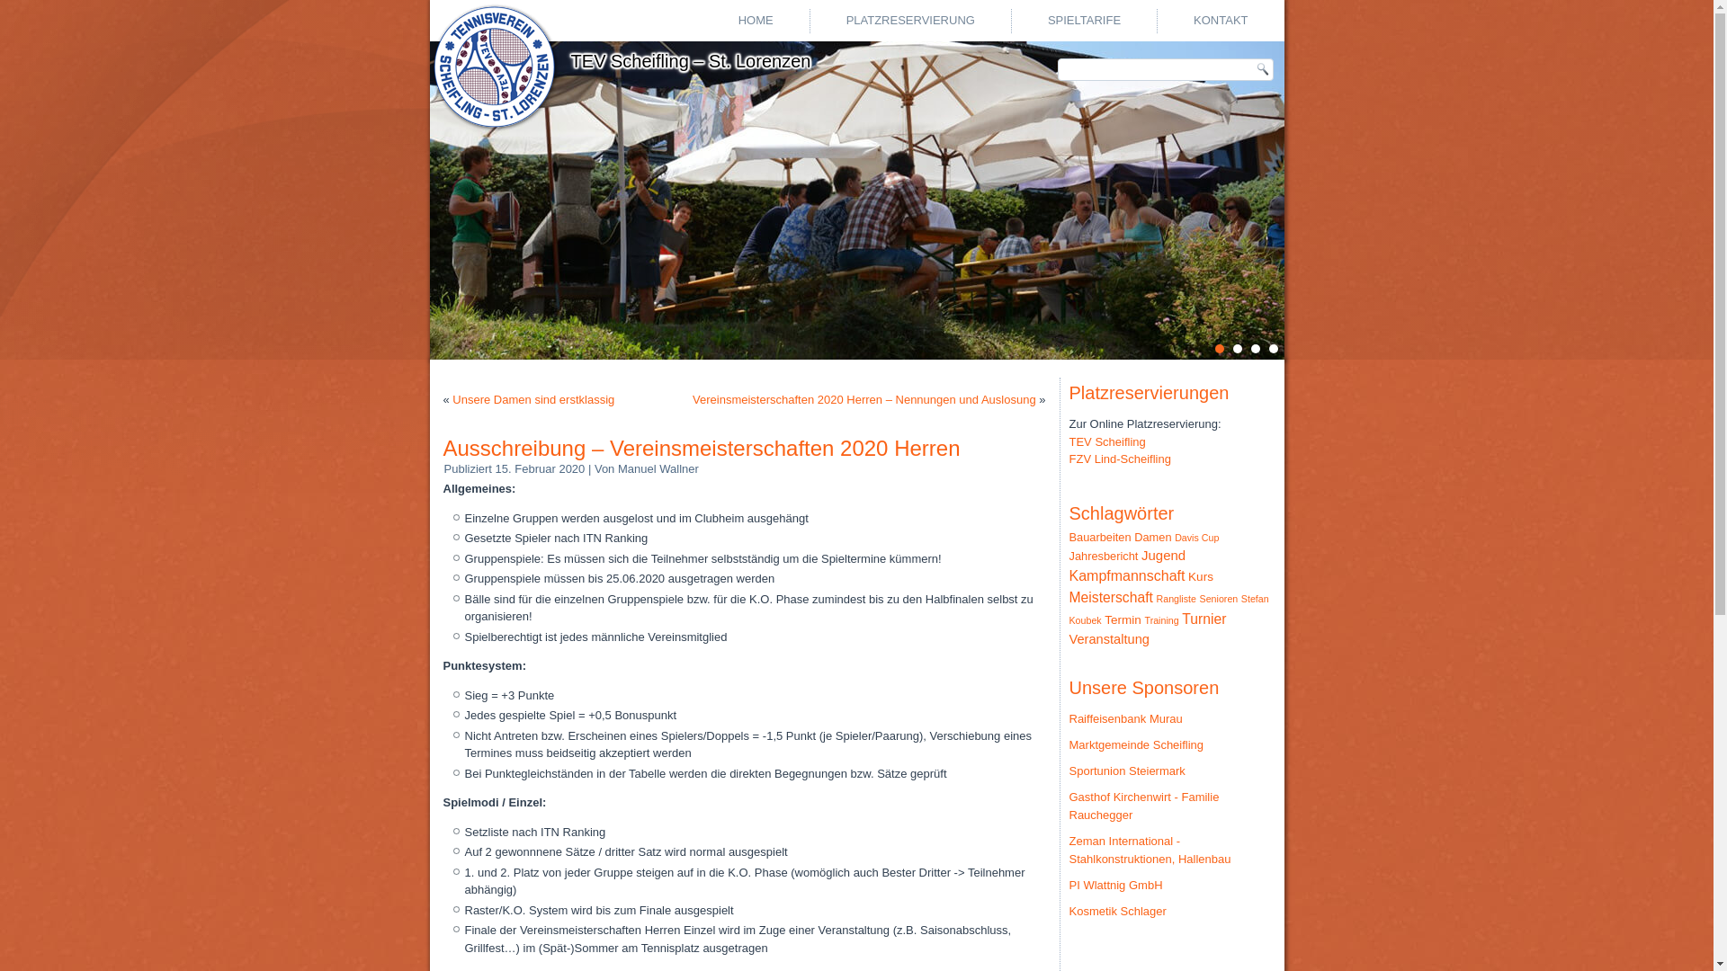 This screenshot has height=971, width=1727. Describe the element at coordinates (1123, 620) in the screenshot. I see `Termin` at that location.